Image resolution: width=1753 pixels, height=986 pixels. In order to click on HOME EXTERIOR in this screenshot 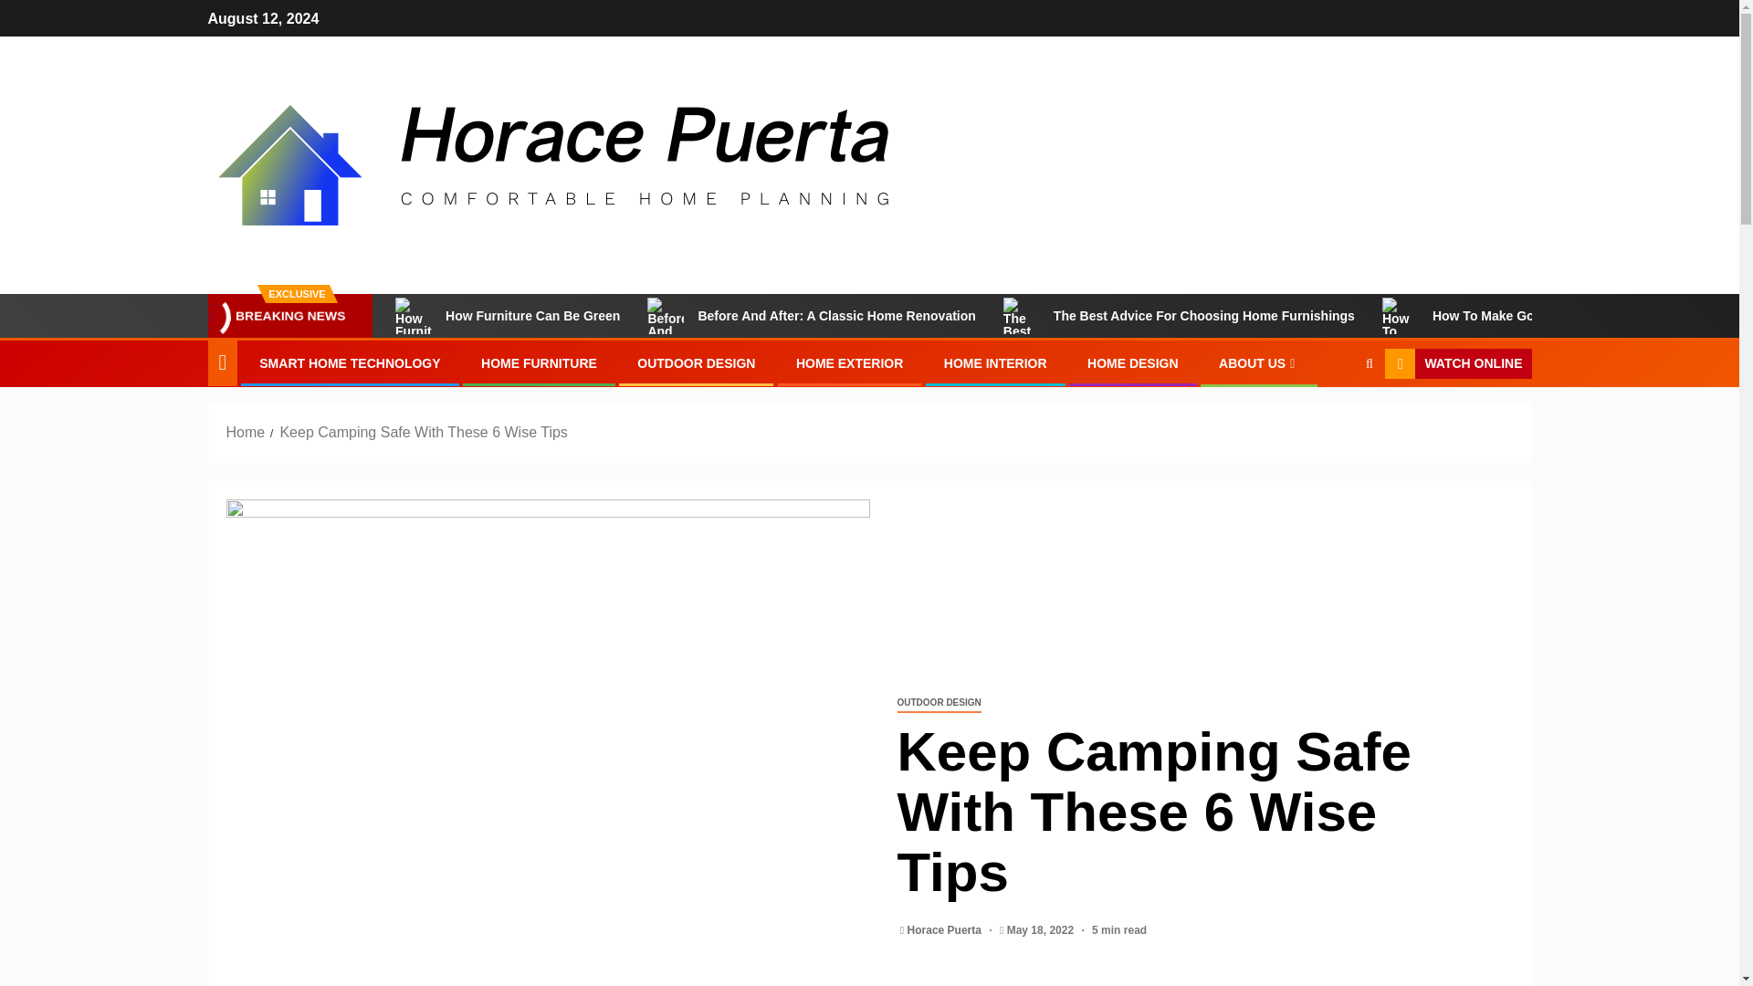, I will do `click(849, 363)`.